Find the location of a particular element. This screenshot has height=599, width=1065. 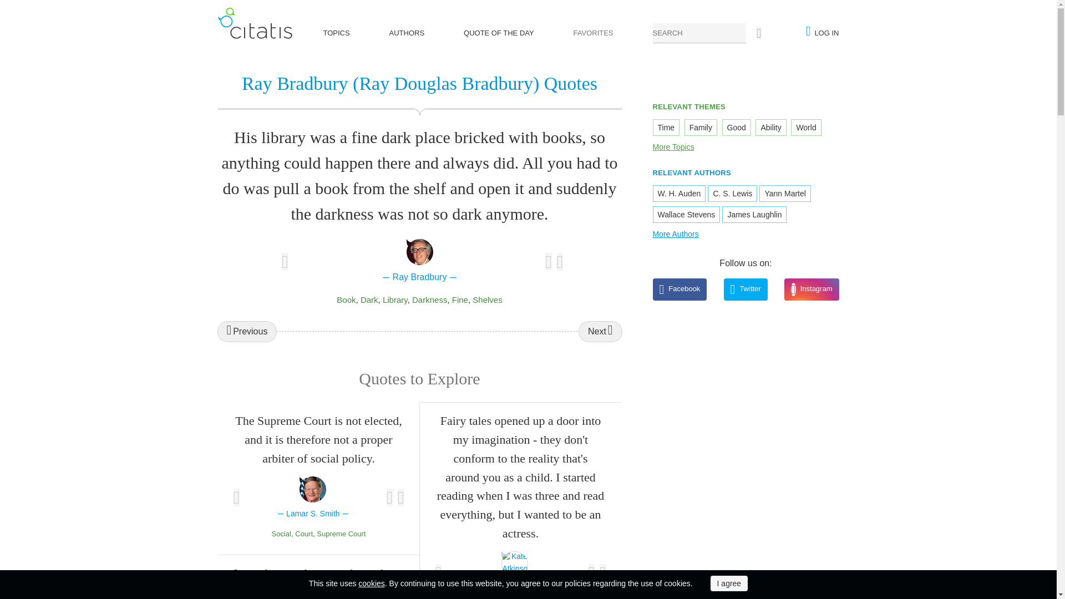

Add to Favorites is located at coordinates (285, 262).